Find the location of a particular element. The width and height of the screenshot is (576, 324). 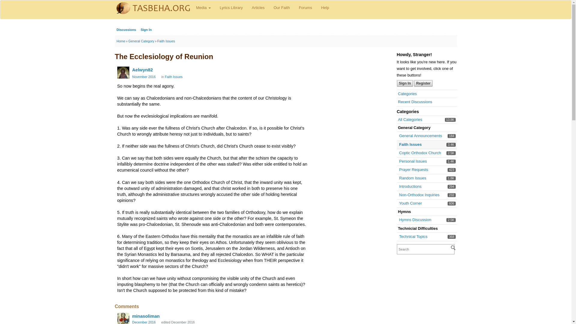

Sign In is located at coordinates (146, 30).